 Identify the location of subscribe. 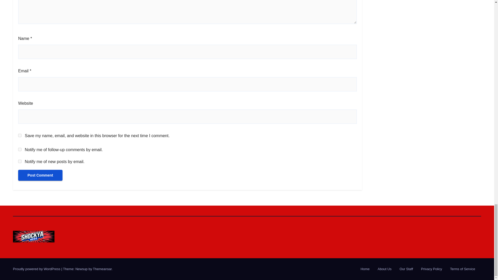
(20, 161).